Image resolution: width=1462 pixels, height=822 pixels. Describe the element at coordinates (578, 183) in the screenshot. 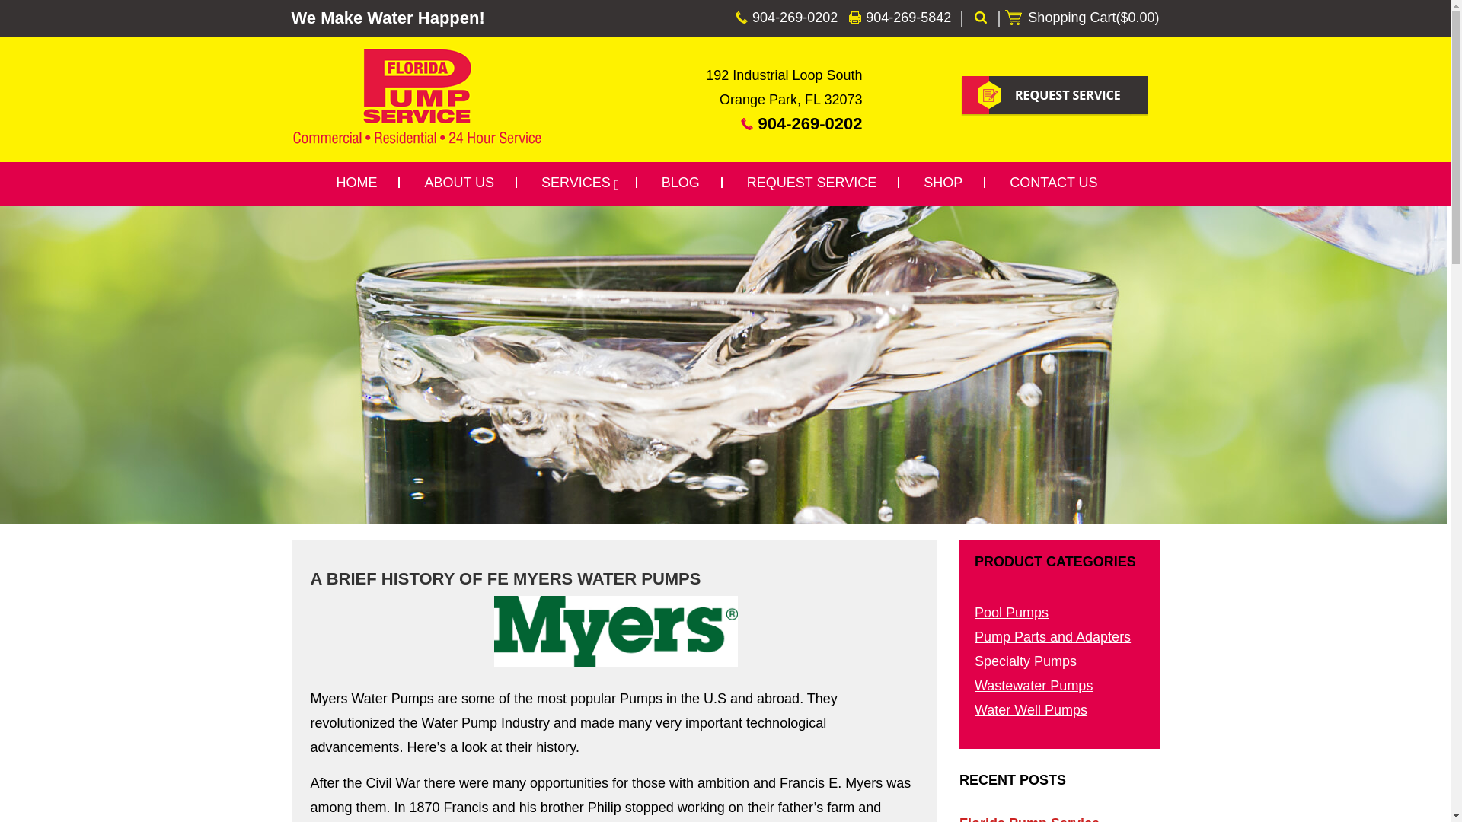

I see `SERVICES` at that location.